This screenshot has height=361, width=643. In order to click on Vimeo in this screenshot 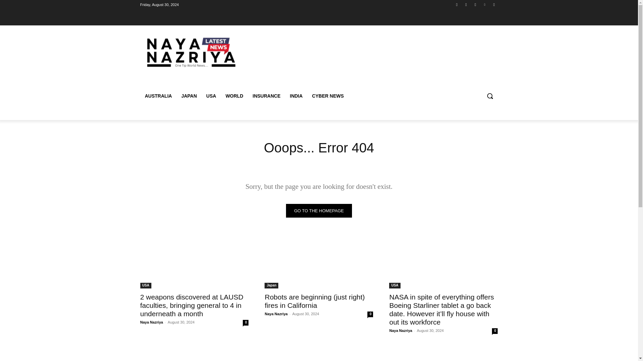, I will do `click(485, 4)`.